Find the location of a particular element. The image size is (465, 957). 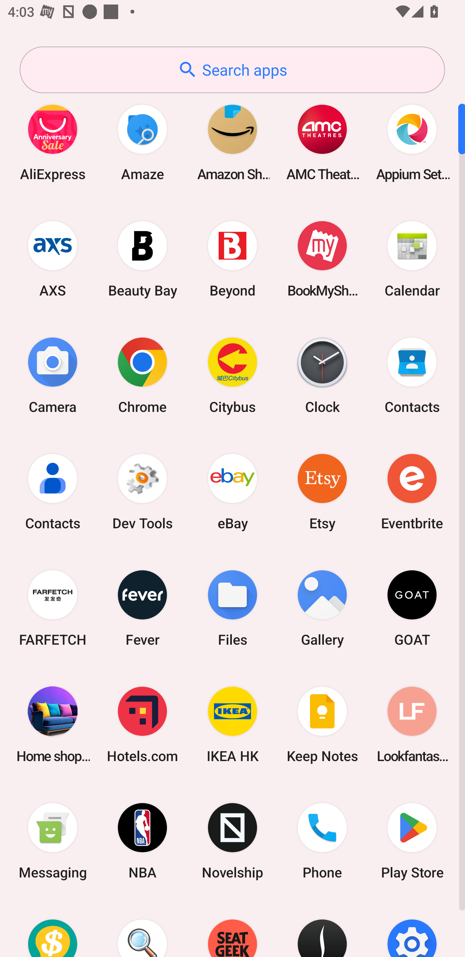

Sephora is located at coordinates (322, 928).